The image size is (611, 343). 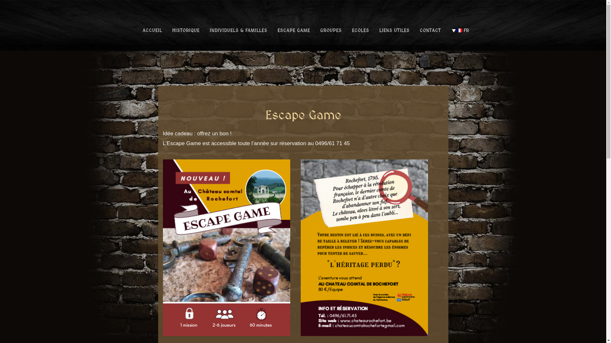 I want to click on CHATEAU COMTAL DE ROCHEFORT, so click(x=223, y=27).